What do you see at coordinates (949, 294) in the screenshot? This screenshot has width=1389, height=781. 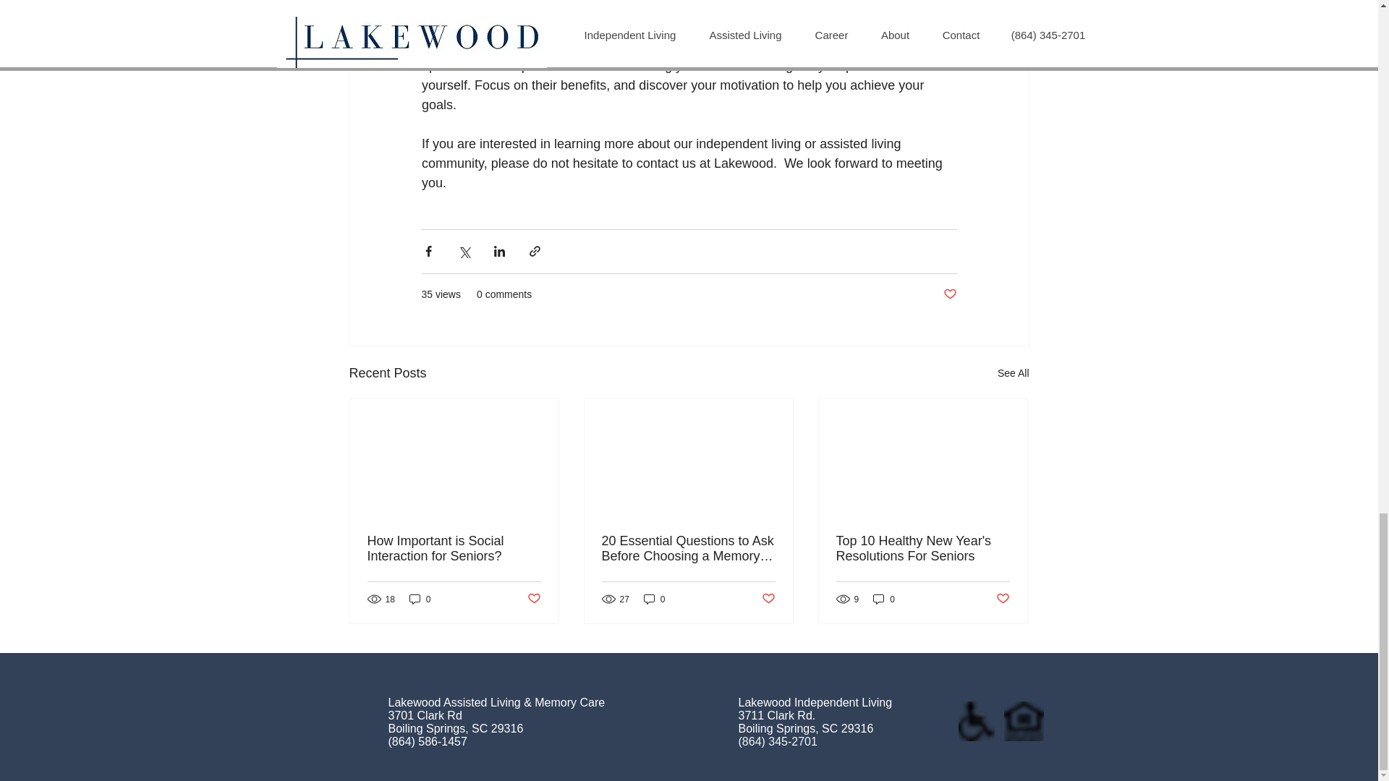 I see `Post not marked as liked` at bounding box center [949, 294].